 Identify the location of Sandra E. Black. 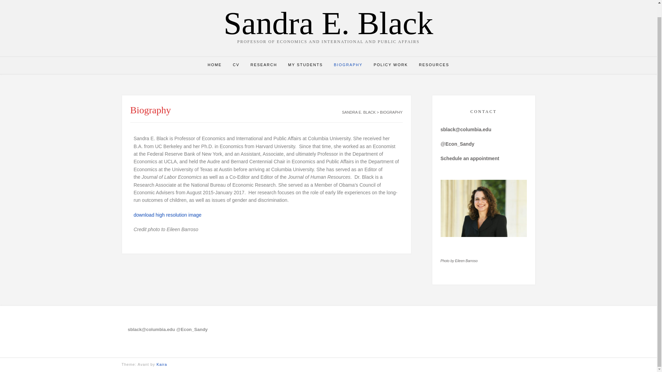
(328, 23).